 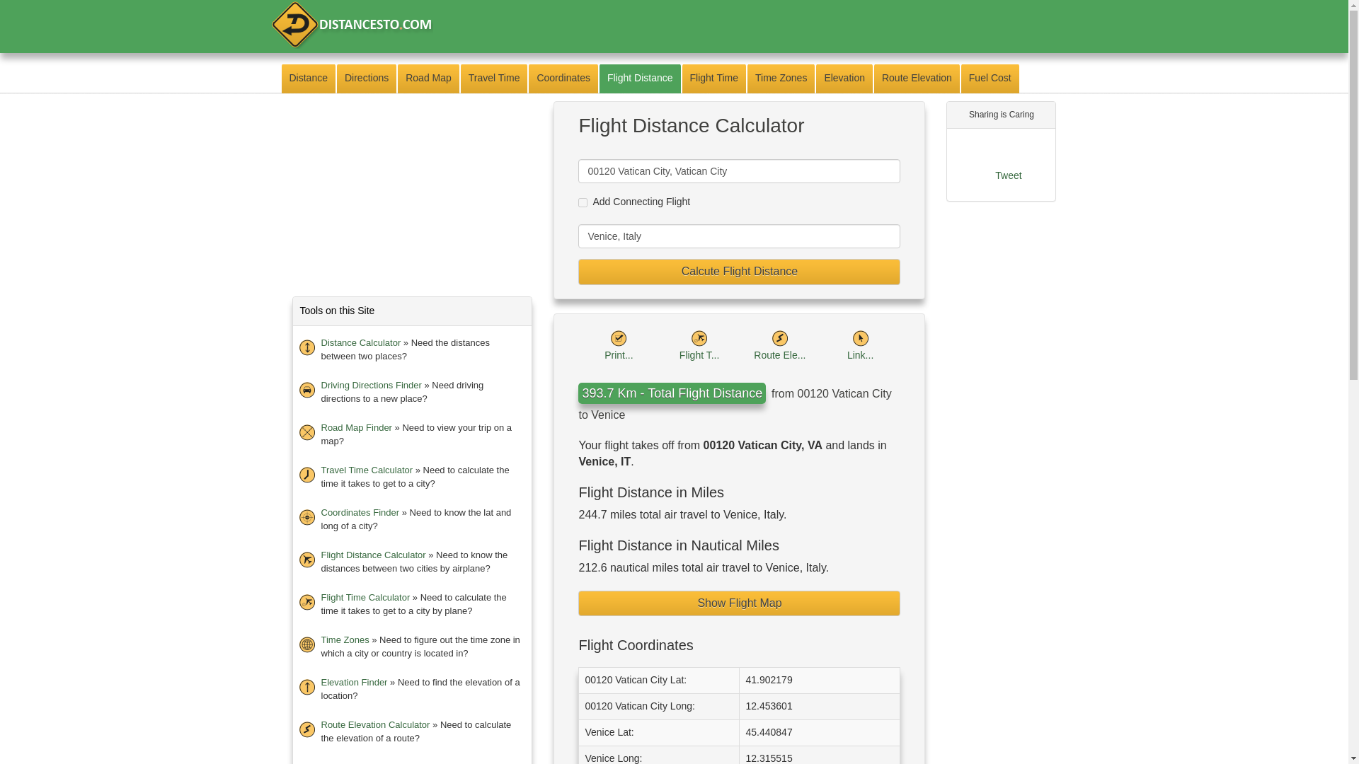 What do you see at coordinates (618, 338) in the screenshot?
I see `Print` at bounding box center [618, 338].